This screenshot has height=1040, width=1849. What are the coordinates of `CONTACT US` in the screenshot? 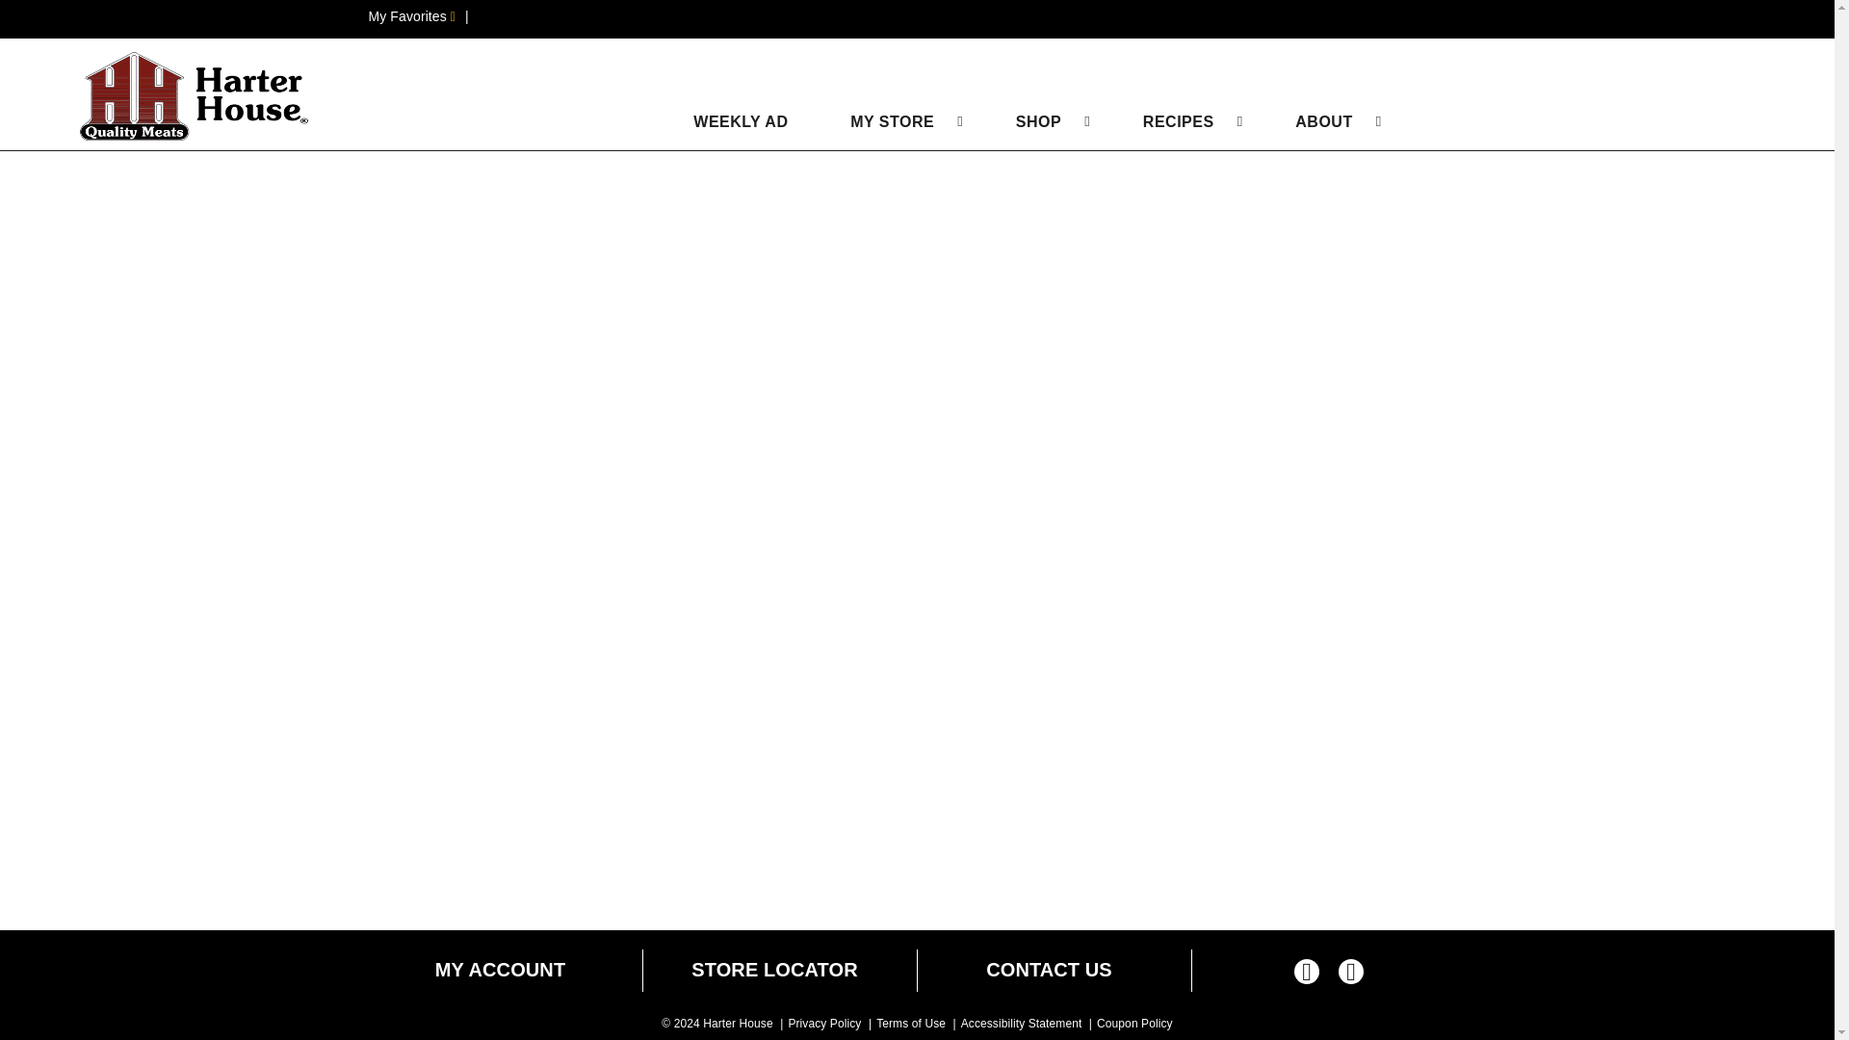 It's located at (1049, 970).